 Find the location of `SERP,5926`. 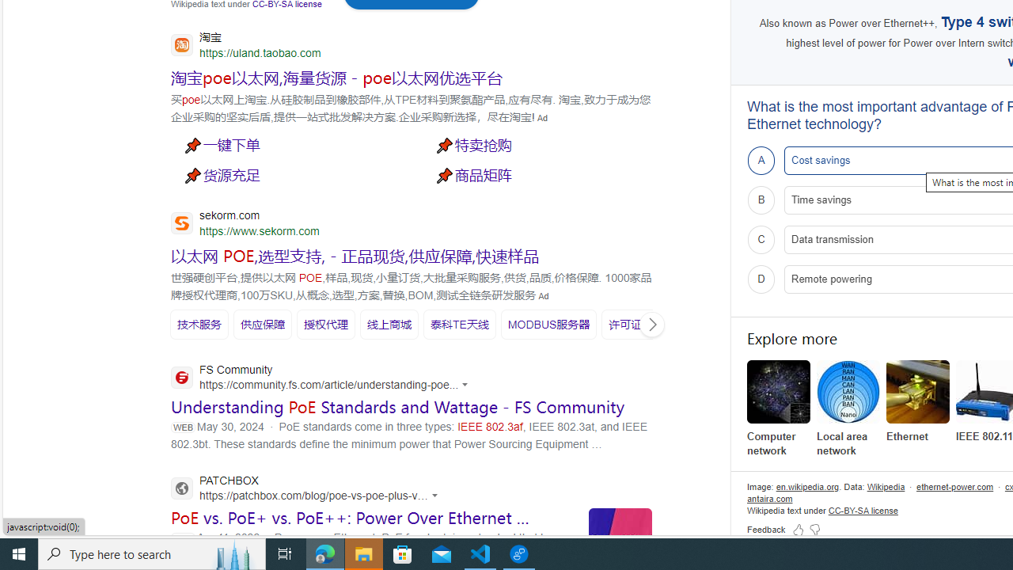

SERP,5926 is located at coordinates (199, 324).